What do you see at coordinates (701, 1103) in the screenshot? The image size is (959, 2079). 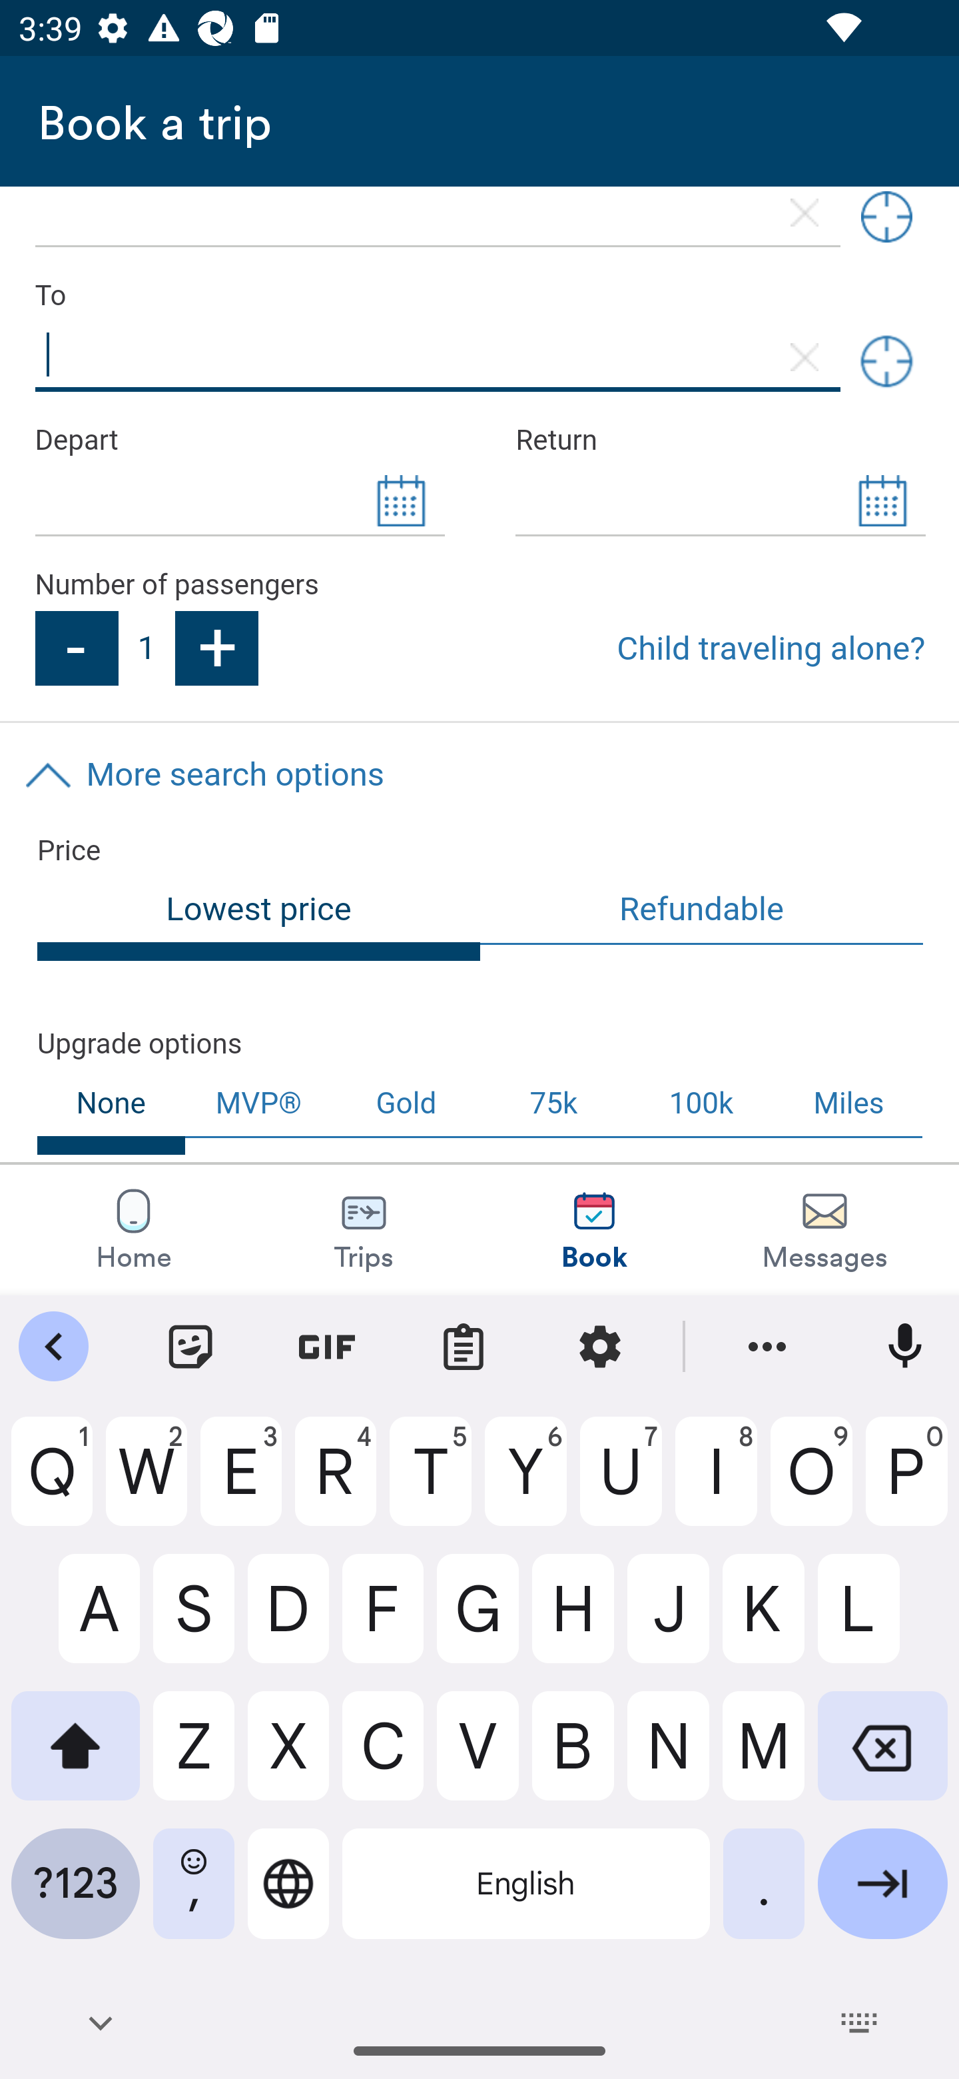 I see `100k` at bounding box center [701, 1103].